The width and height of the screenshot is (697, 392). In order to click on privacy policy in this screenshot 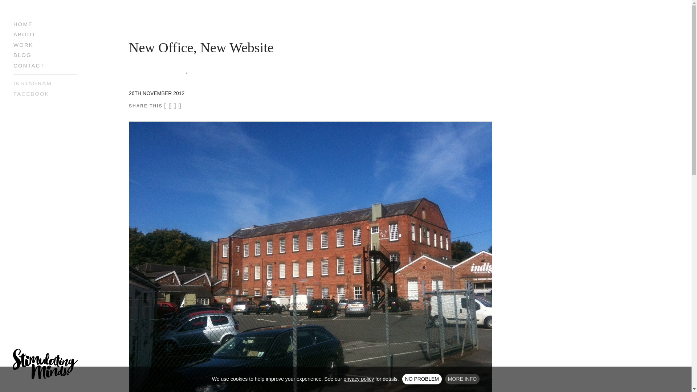, I will do `click(359, 379)`.